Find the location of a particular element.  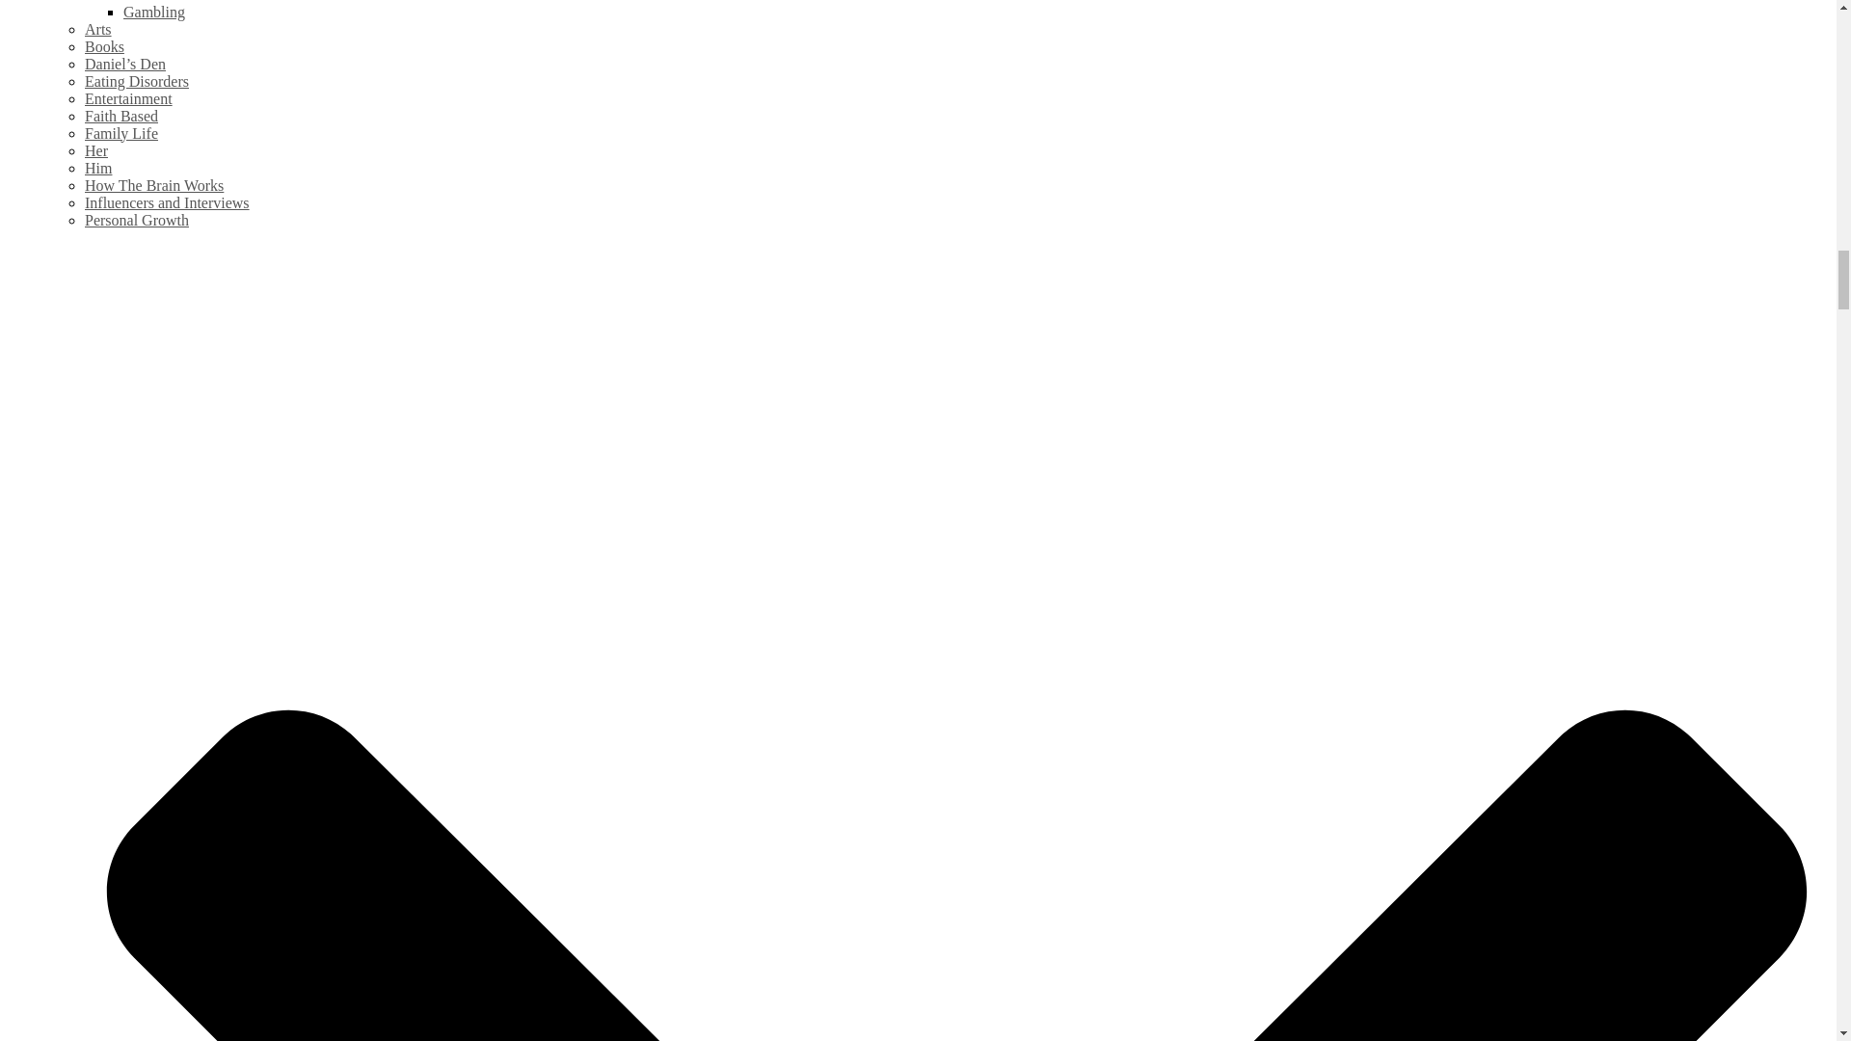

Him is located at coordinates (98, 168).